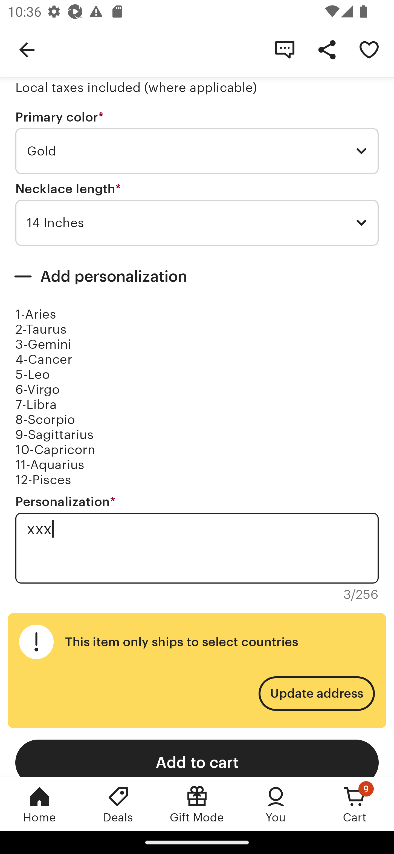  I want to click on Primary color * Required Gold, so click(197, 142).